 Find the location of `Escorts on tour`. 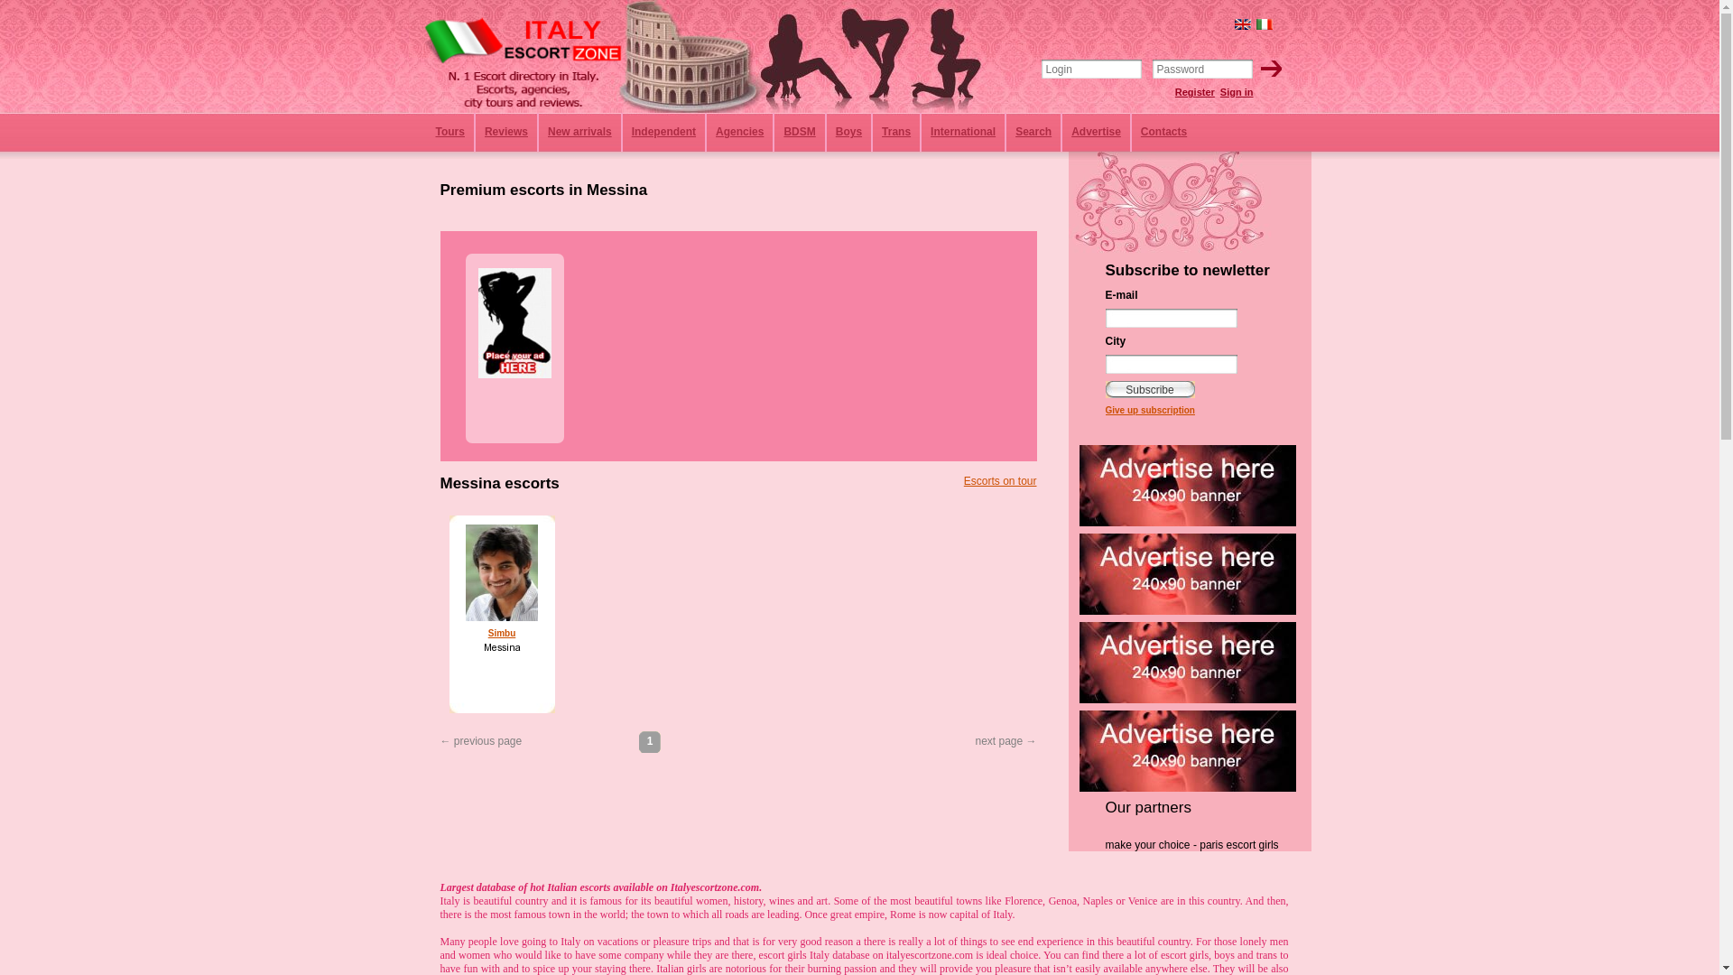

Escorts on tour is located at coordinates (1000, 480).